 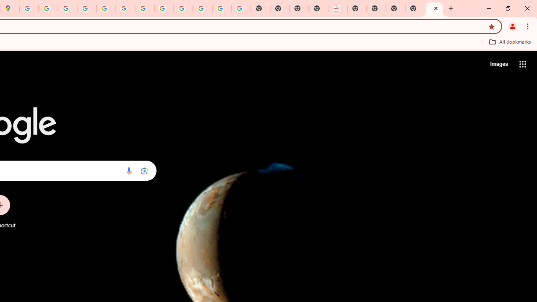 What do you see at coordinates (87, 8) in the screenshot?
I see `Privacy Help Center - Policies Help` at bounding box center [87, 8].